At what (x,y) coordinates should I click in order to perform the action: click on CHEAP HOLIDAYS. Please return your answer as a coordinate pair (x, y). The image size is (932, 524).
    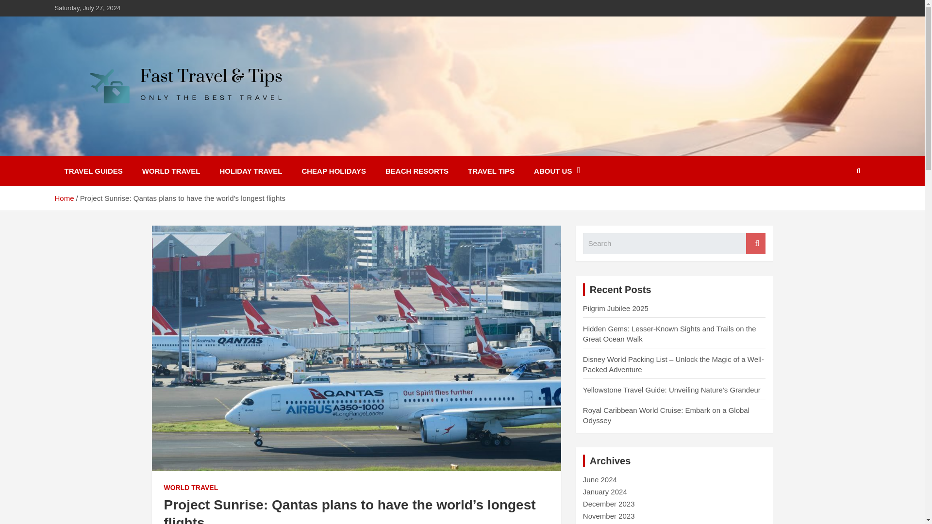
    Looking at the image, I should click on (333, 171).